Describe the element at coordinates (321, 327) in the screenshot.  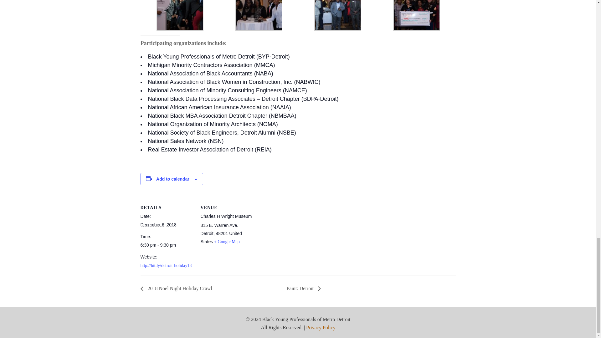
I see `Privacy Policy` at that location.